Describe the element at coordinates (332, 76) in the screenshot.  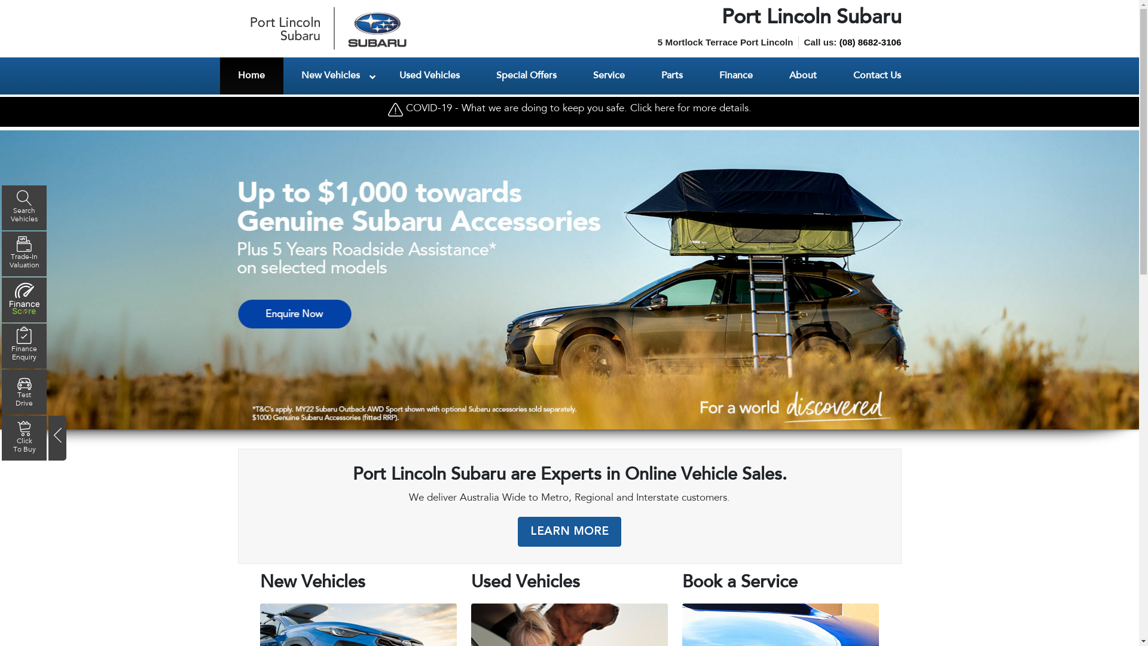
I see `New Vehicles` at that location.